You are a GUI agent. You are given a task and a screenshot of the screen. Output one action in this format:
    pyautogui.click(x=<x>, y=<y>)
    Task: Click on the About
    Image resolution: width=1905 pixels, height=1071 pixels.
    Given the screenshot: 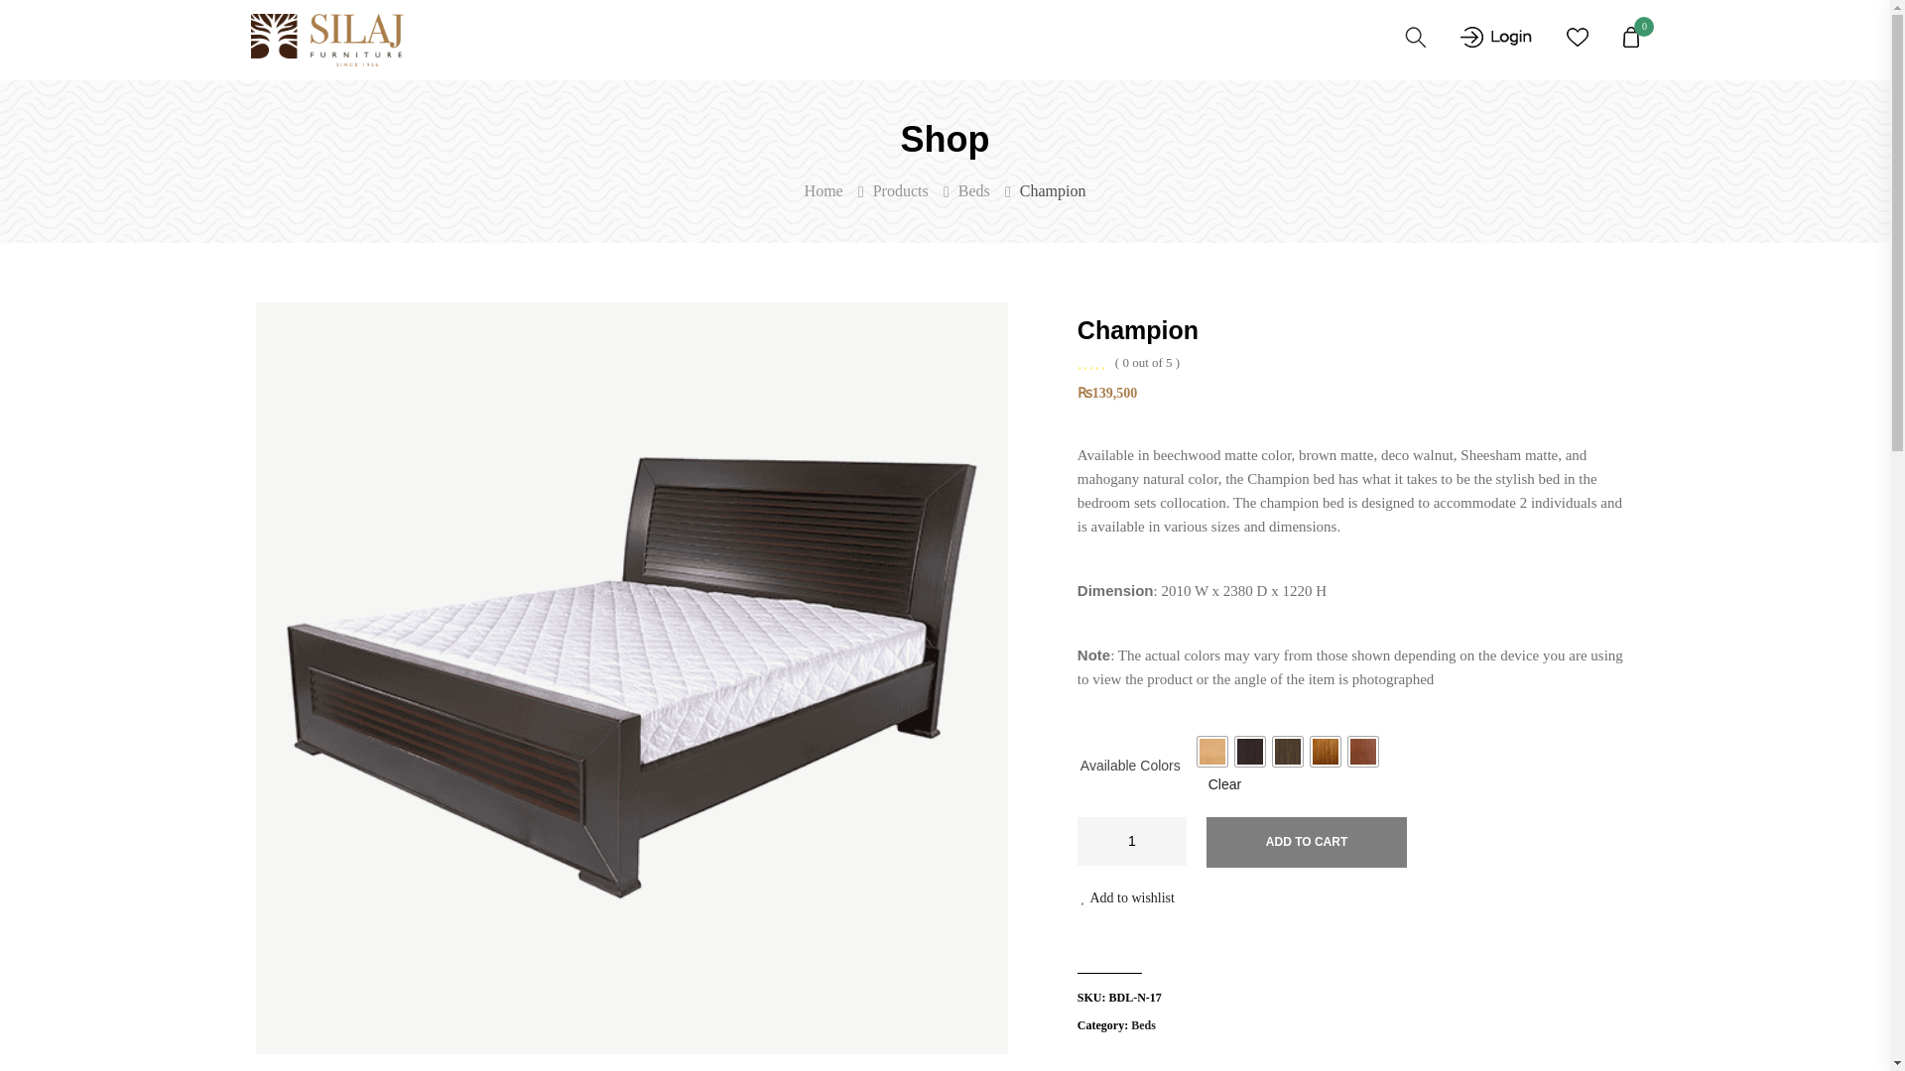 What is the action you would take?
    pyautogui.click(x=1070, y=40)
    